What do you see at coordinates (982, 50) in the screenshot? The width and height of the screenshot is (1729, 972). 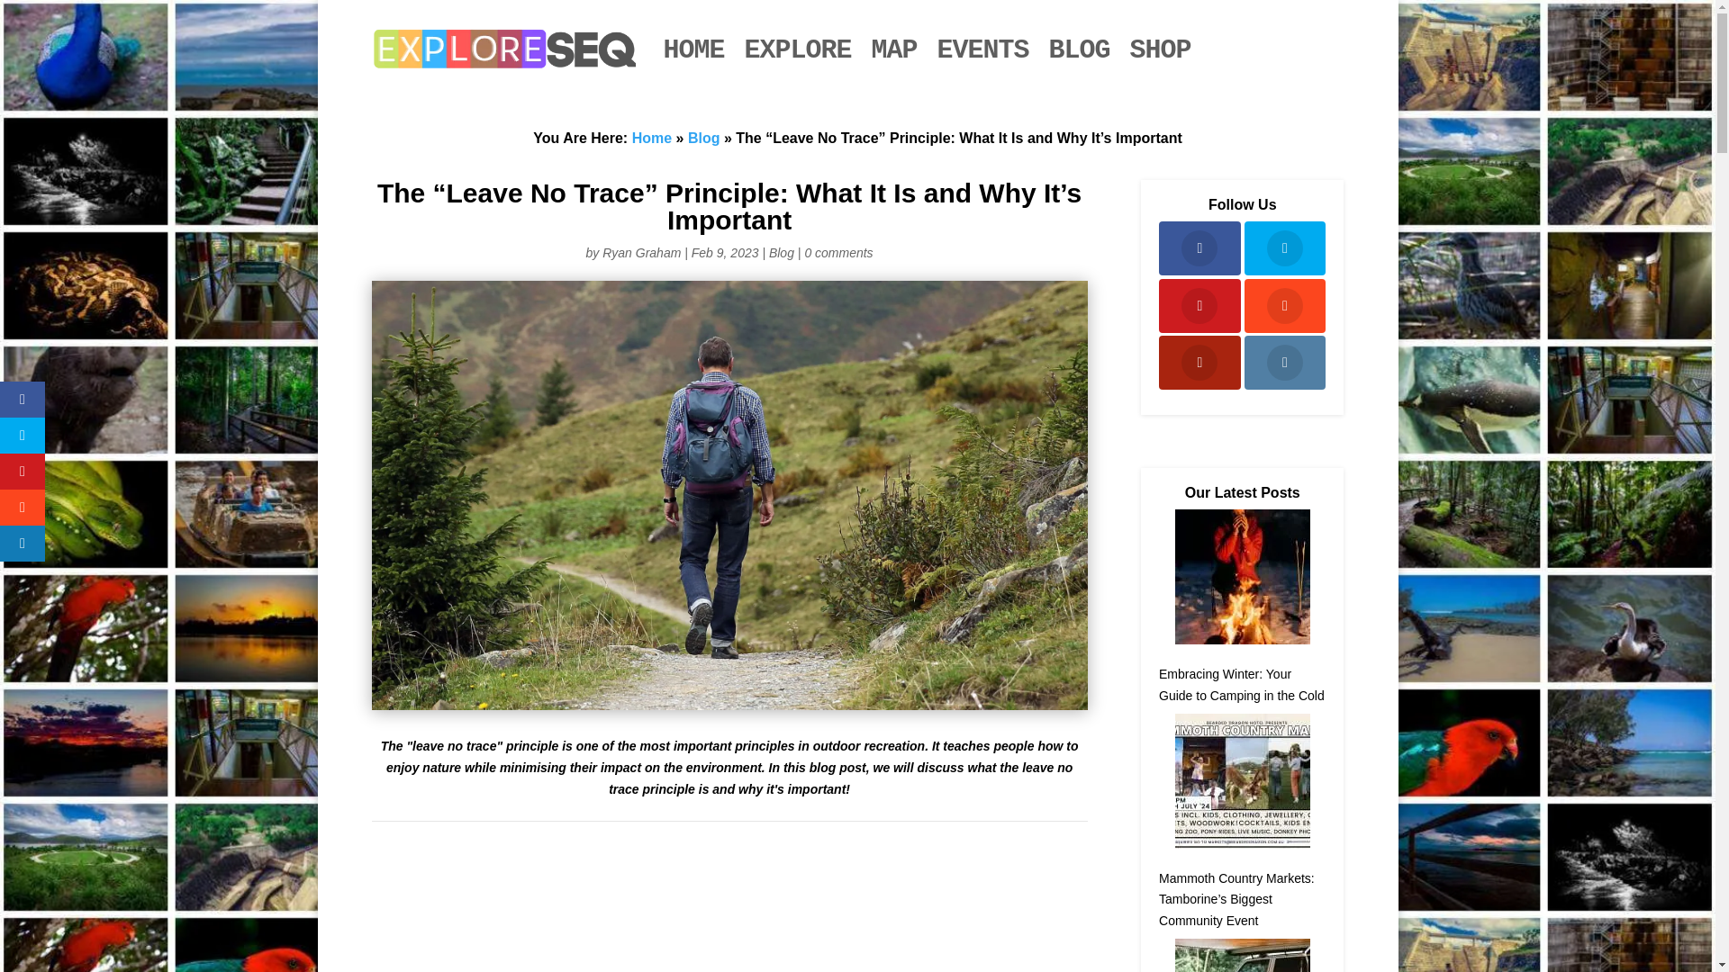 I see `EVENTS` at bounding box center [982, 50].